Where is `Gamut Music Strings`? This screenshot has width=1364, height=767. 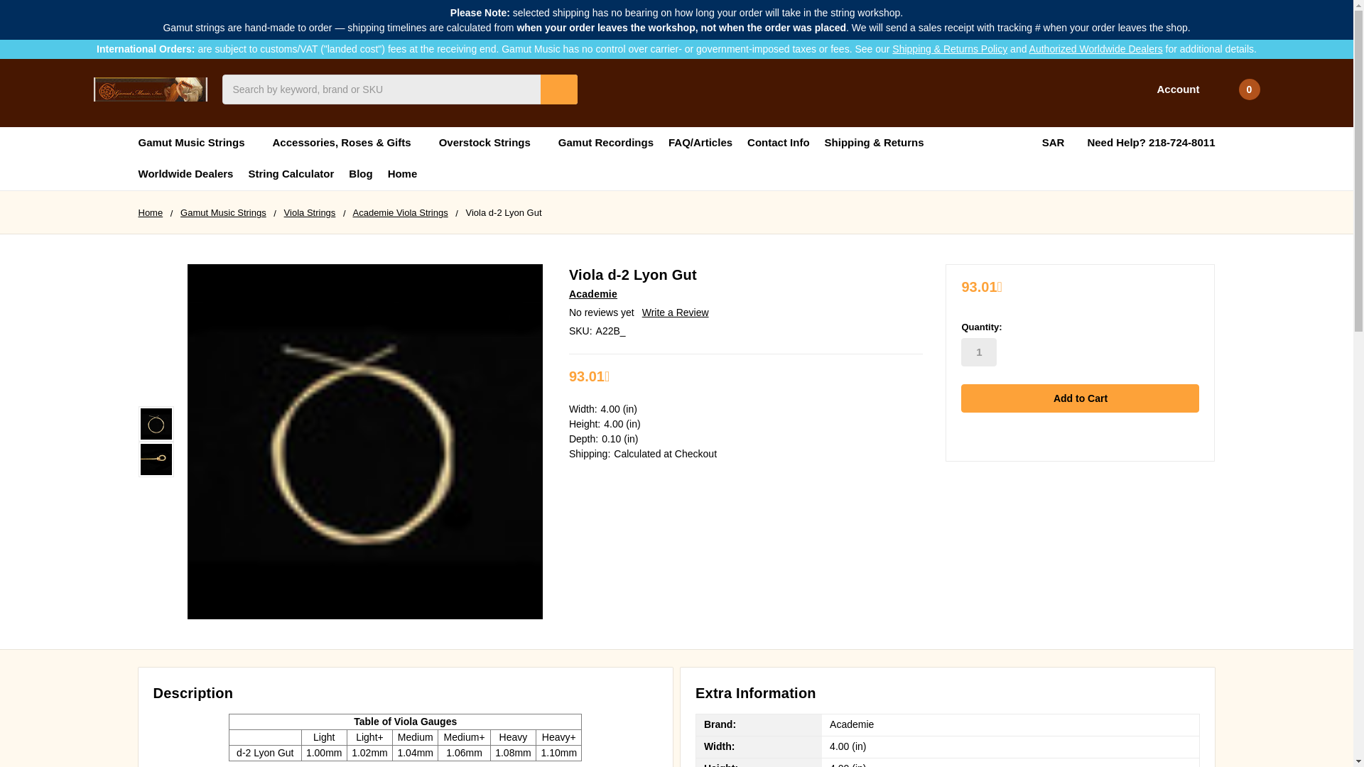 Gamut Music Strings is located at coordinates (197, 142).